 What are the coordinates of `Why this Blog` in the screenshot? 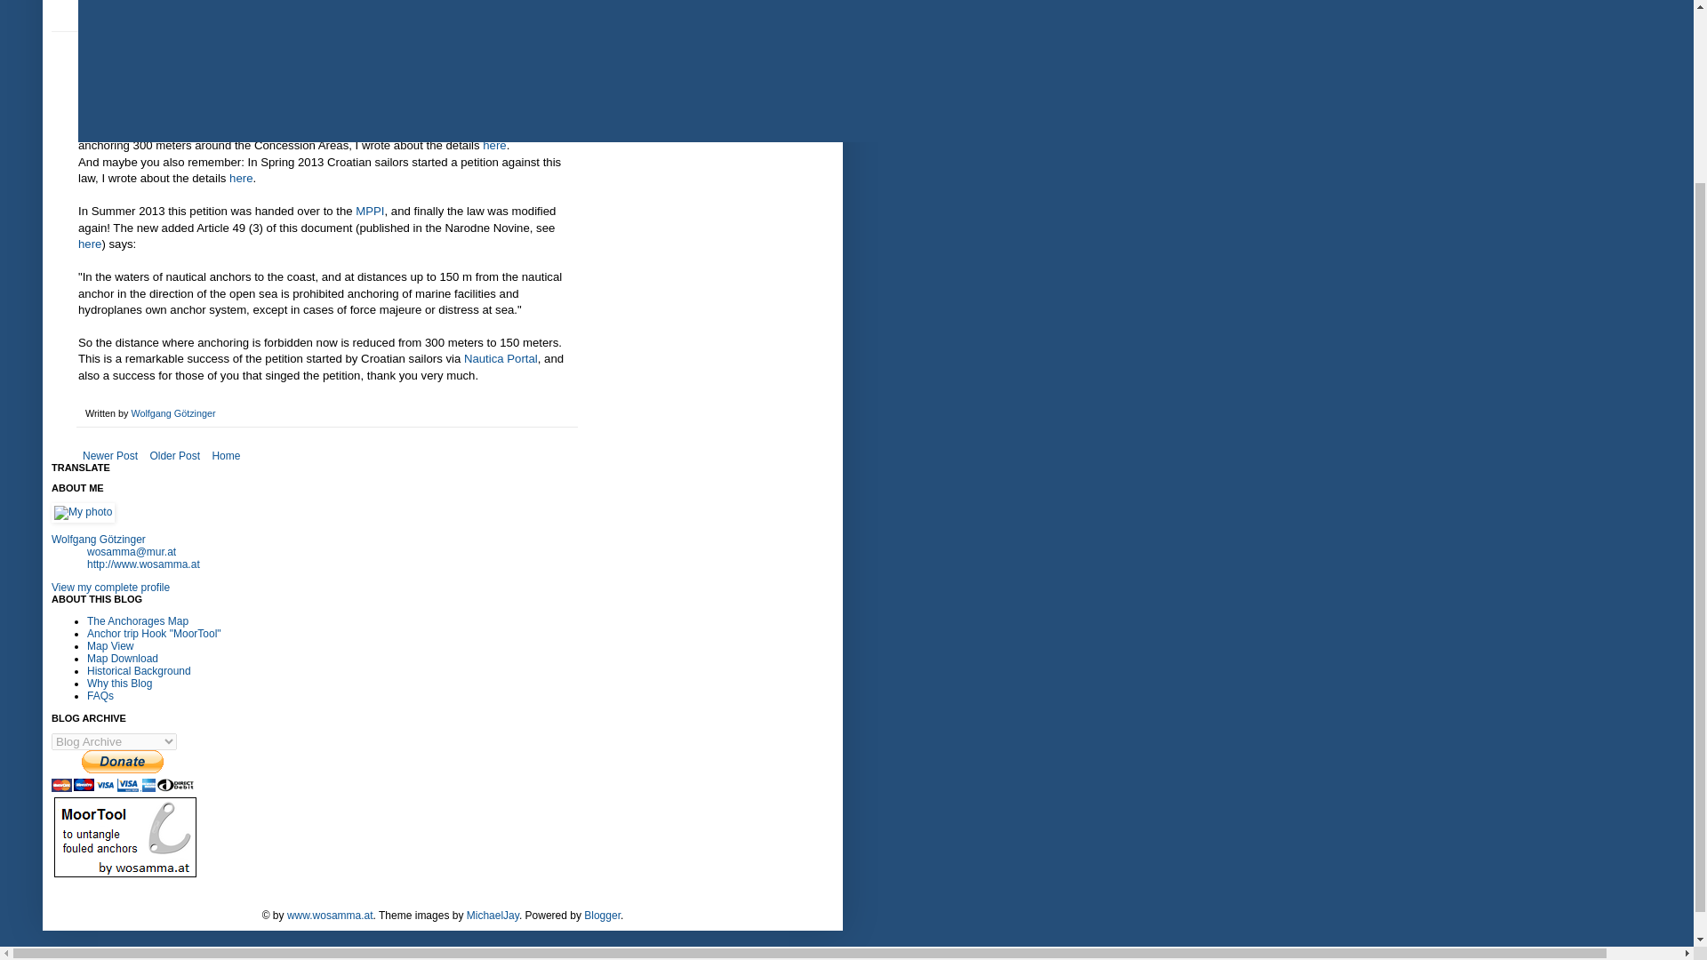 It's located at (119, 684).